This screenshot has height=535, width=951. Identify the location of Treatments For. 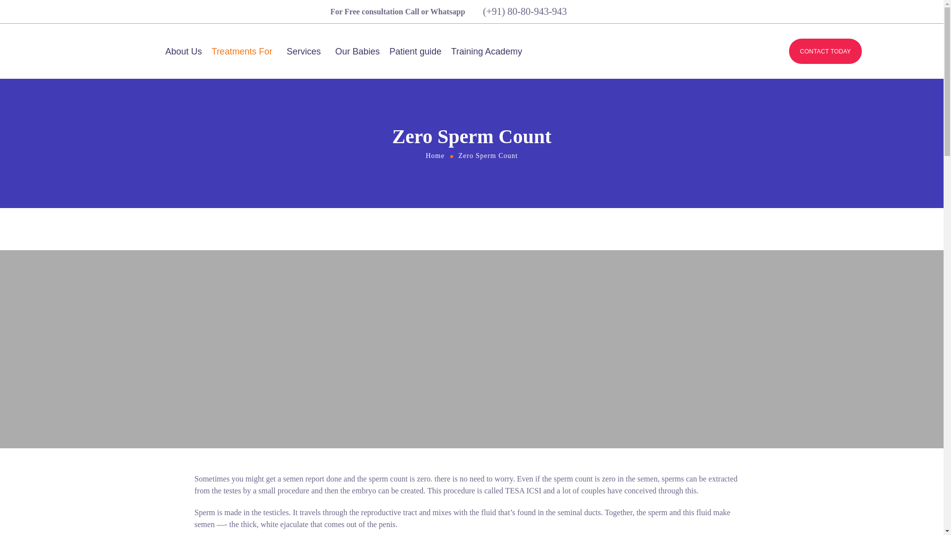
(244, 52).